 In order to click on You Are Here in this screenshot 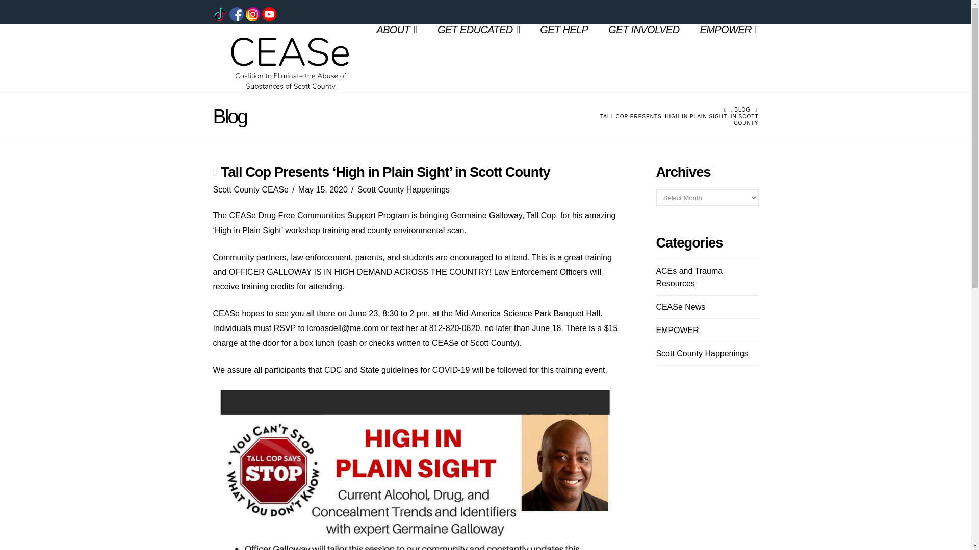, I will do `click(676, 120)`.